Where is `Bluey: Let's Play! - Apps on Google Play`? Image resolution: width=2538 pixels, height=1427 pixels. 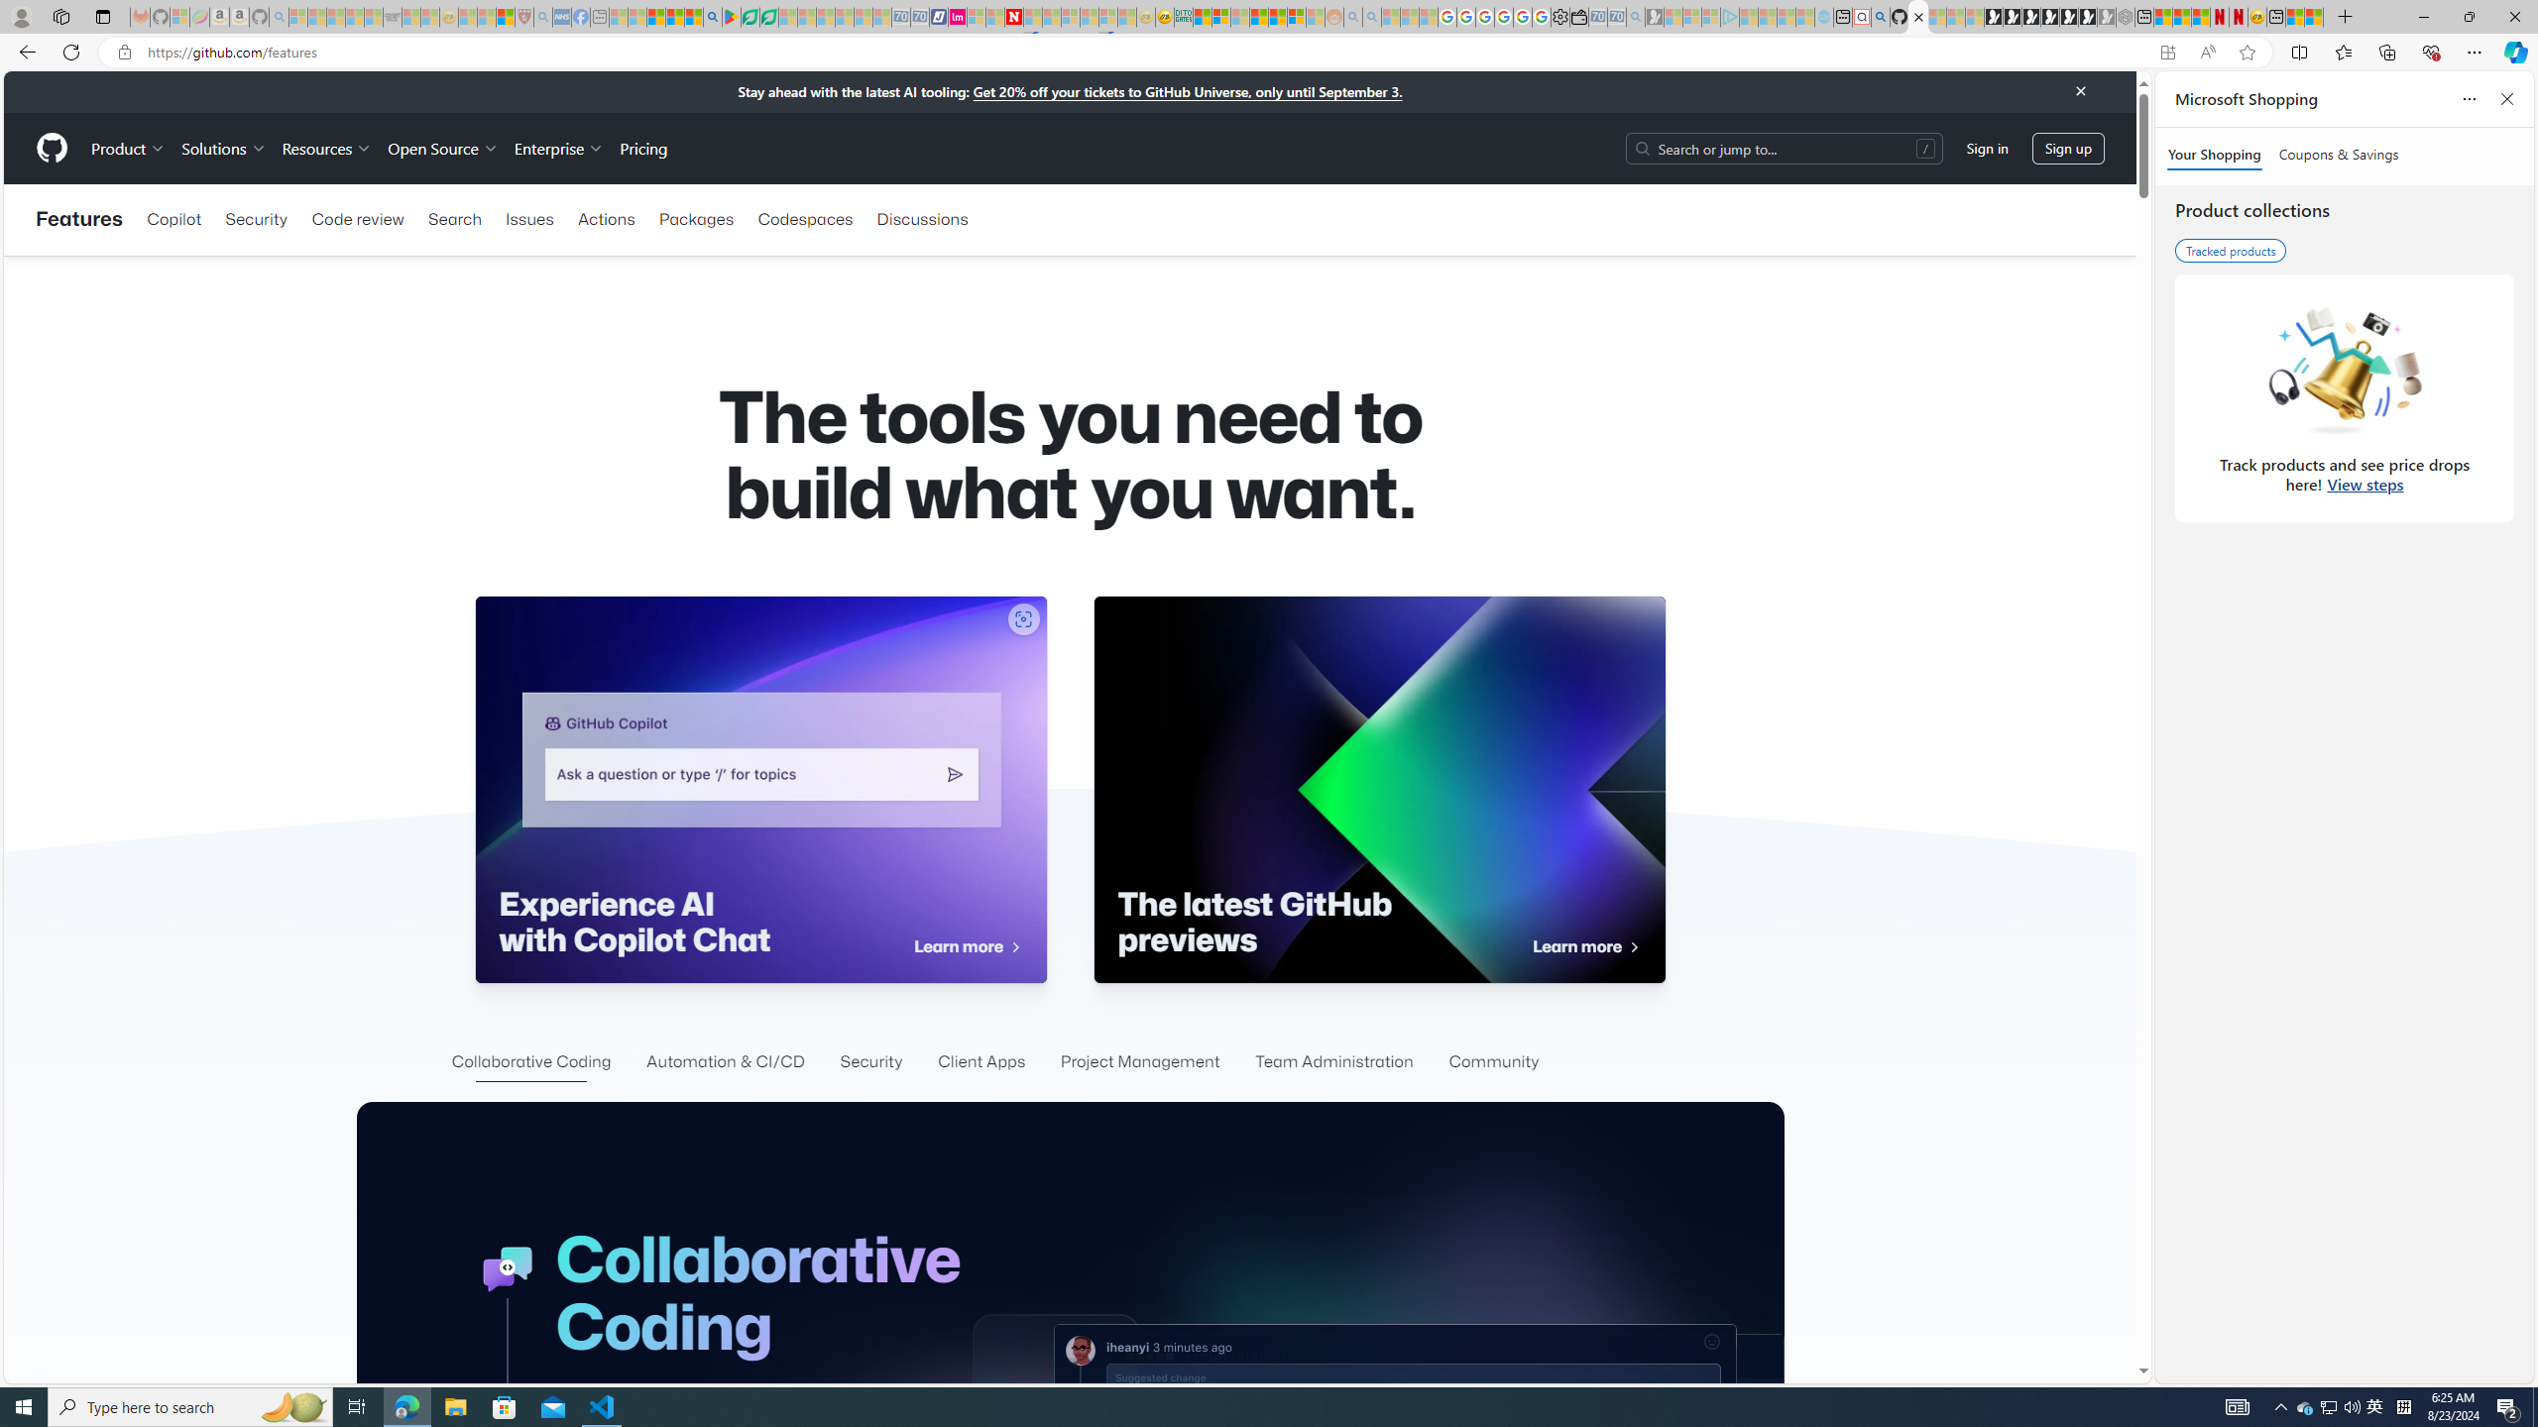
Bluey: Let's Play! - Apps on Google Play is located at coordinates (731, 17).